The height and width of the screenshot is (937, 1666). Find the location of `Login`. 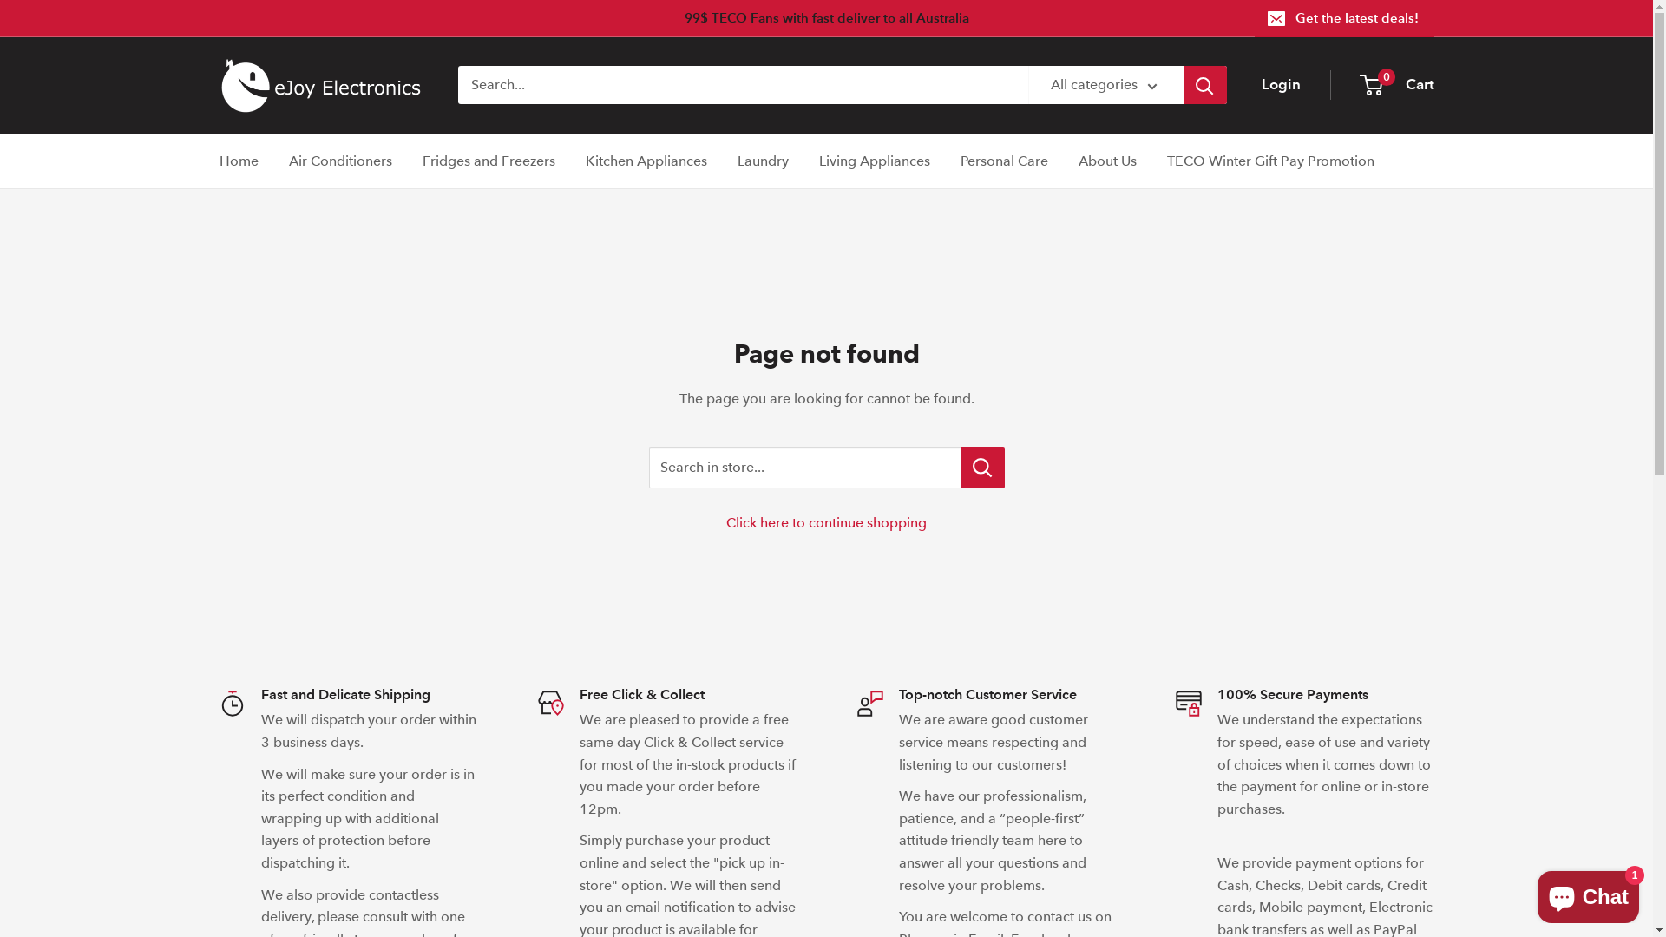

Login is located at coordinates (1281, 85).